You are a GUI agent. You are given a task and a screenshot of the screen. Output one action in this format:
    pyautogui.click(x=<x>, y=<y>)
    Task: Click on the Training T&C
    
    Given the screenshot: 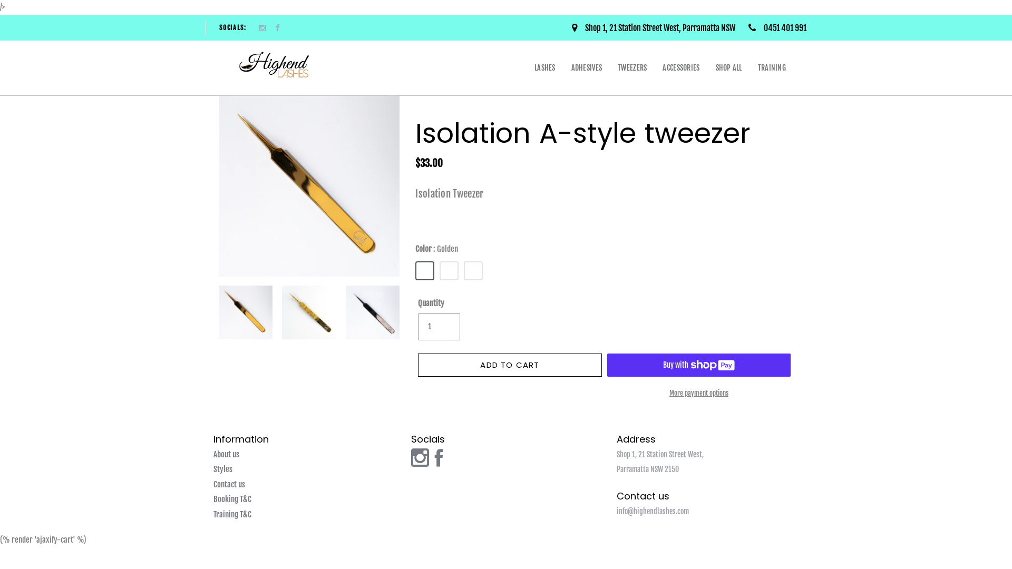 What is the action you would take?
    pyautogui.click(x=232, y=515)
    